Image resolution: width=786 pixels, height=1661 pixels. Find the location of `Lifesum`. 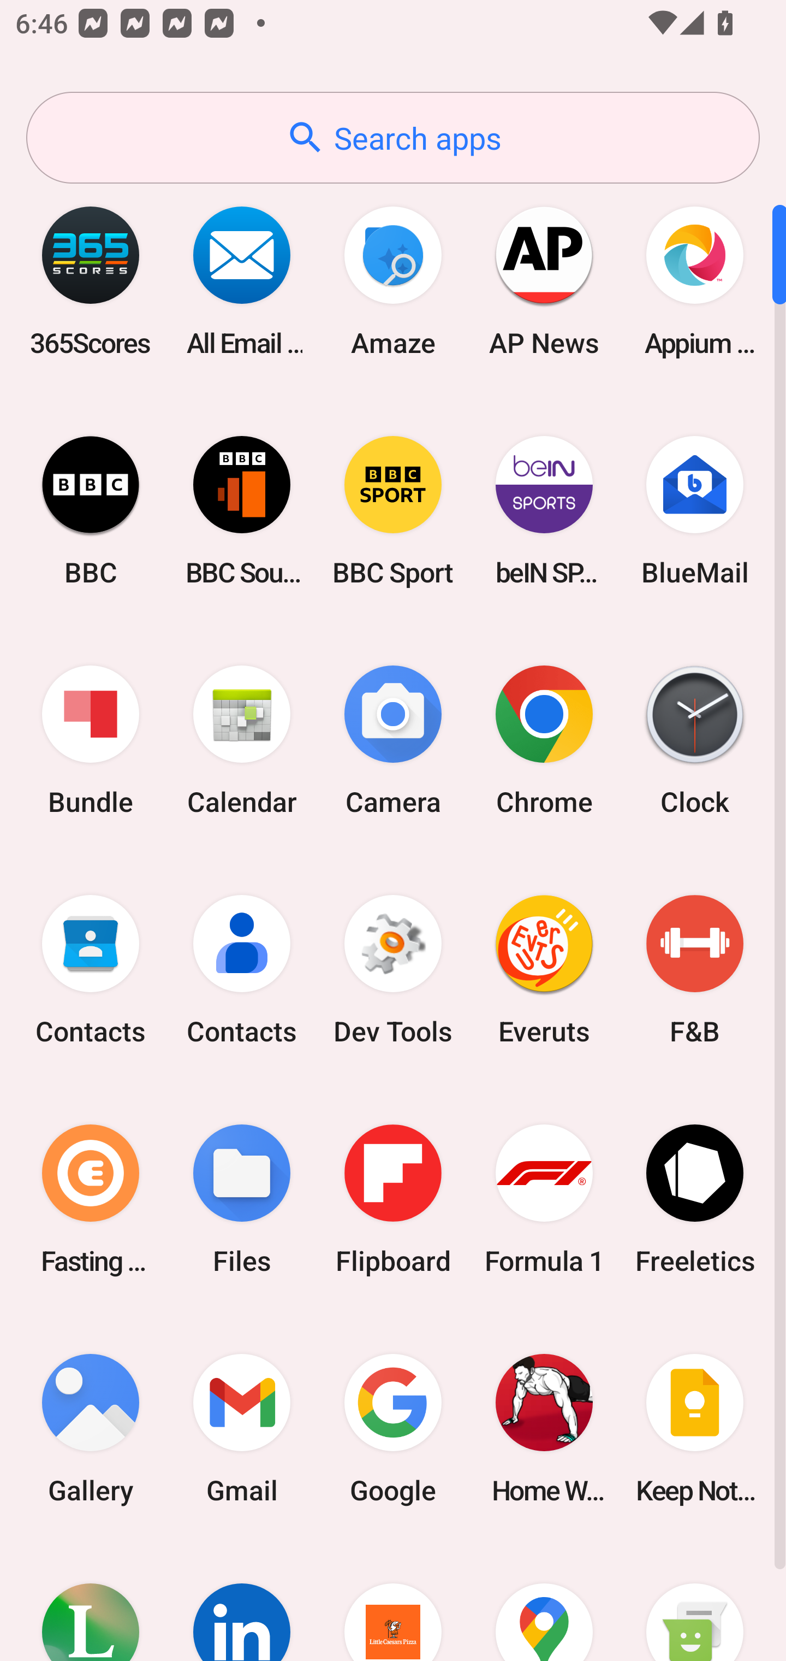

Lifesum is located at coordinates (91, 1602).